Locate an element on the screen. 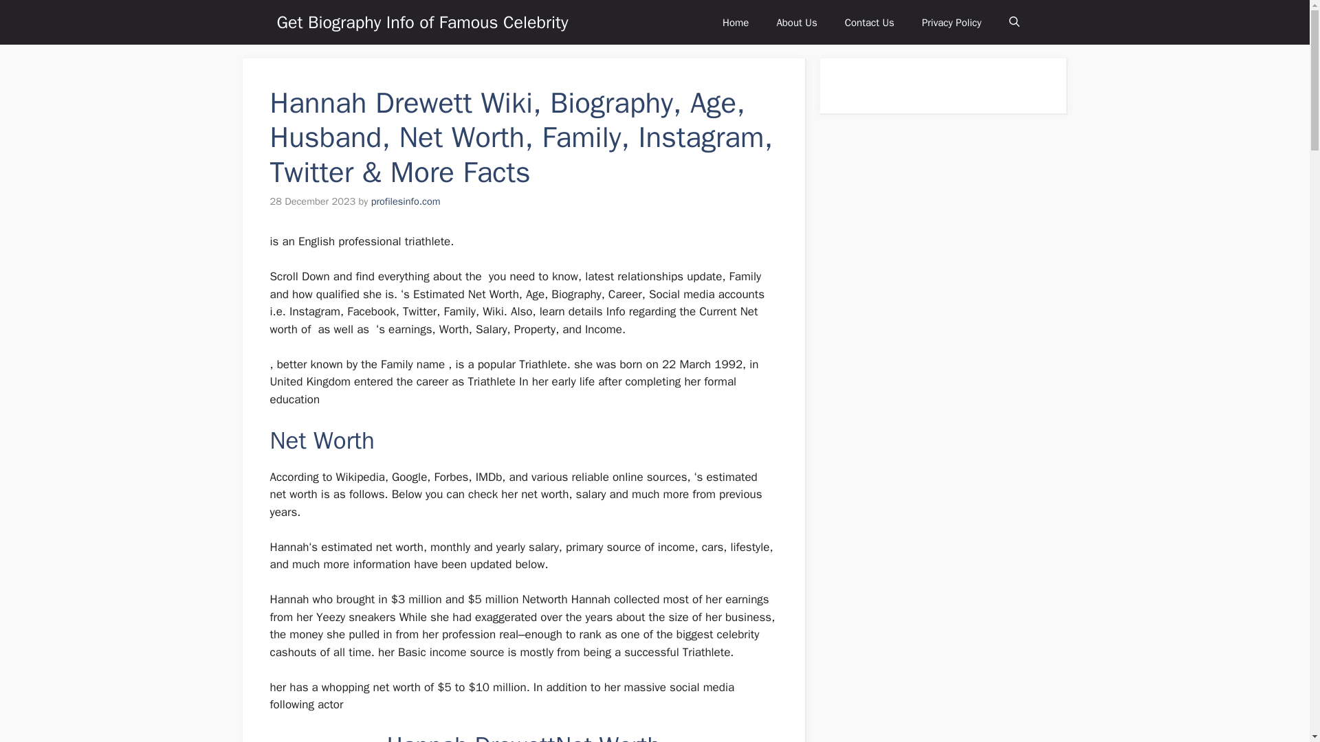 This screenshot has height=742, width=1320. profilesinfo.com is located at coordinates (406, 201).